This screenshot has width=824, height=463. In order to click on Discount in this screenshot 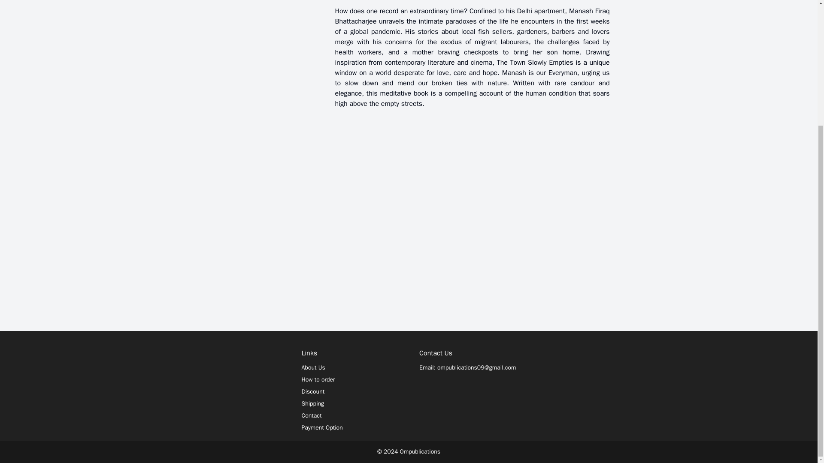, I will do `click(313, 392)`.